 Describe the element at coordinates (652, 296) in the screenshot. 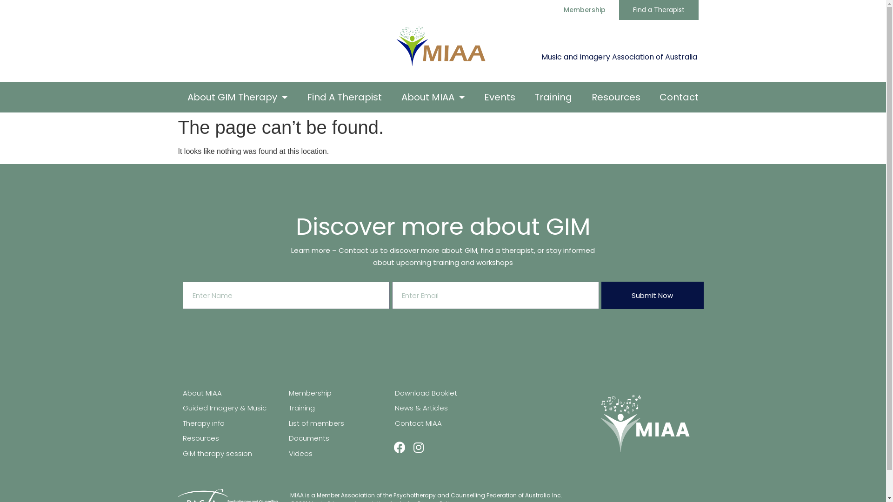

I see `Submit Now` at that location.